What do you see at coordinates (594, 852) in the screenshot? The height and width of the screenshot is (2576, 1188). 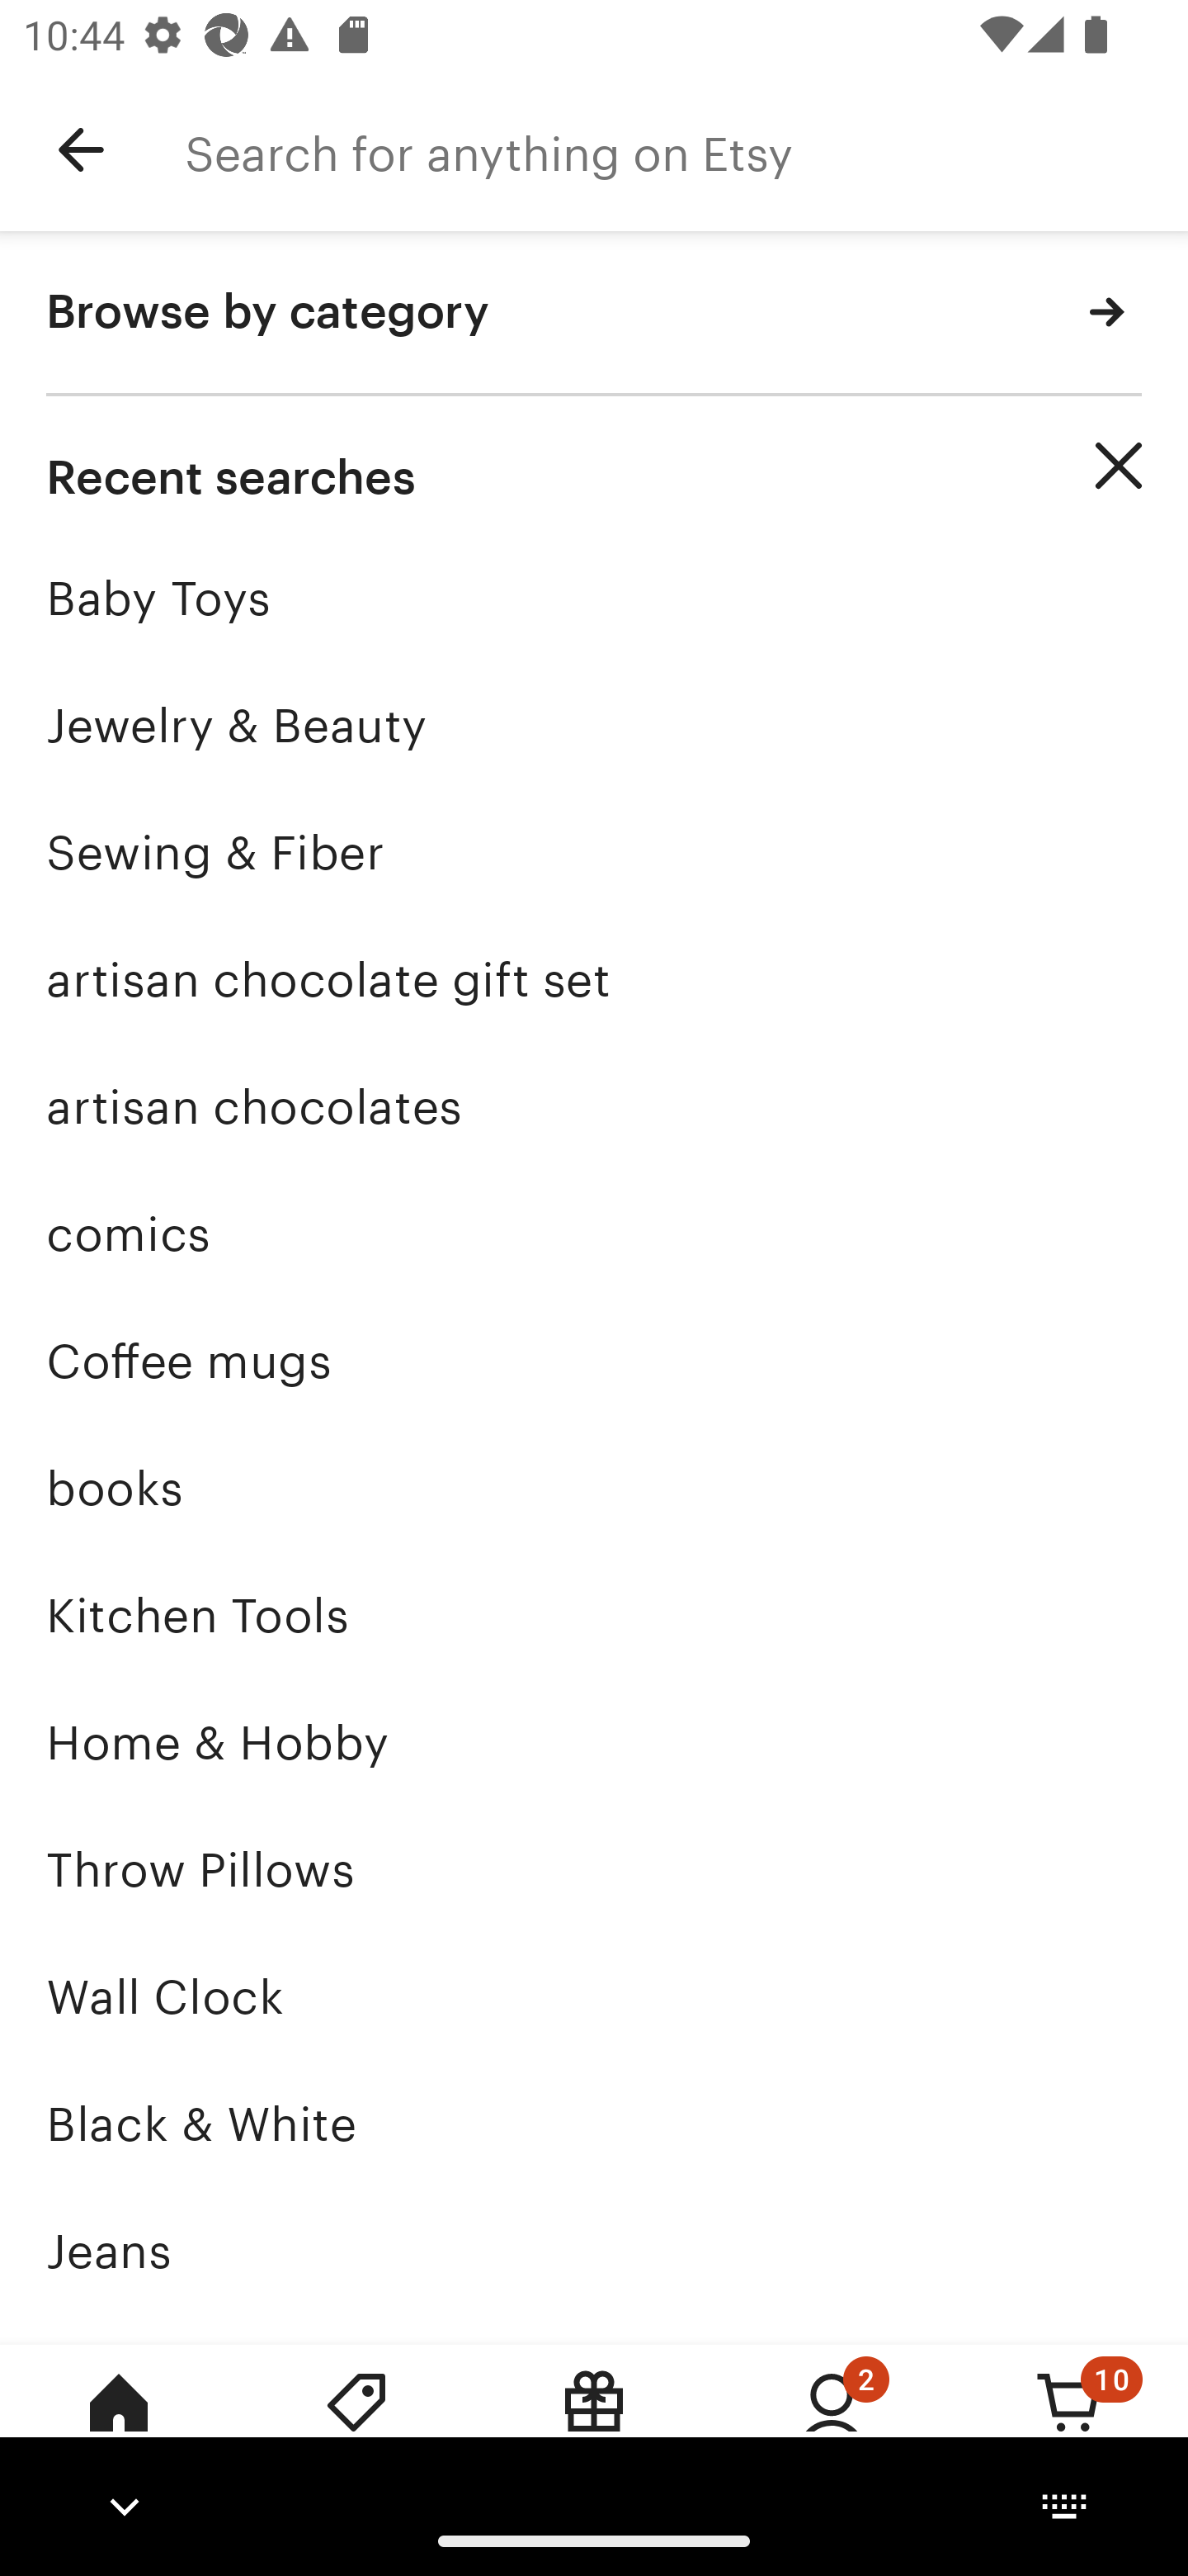 I see `Sewing & Fiber` at bounding box center [594, 852].